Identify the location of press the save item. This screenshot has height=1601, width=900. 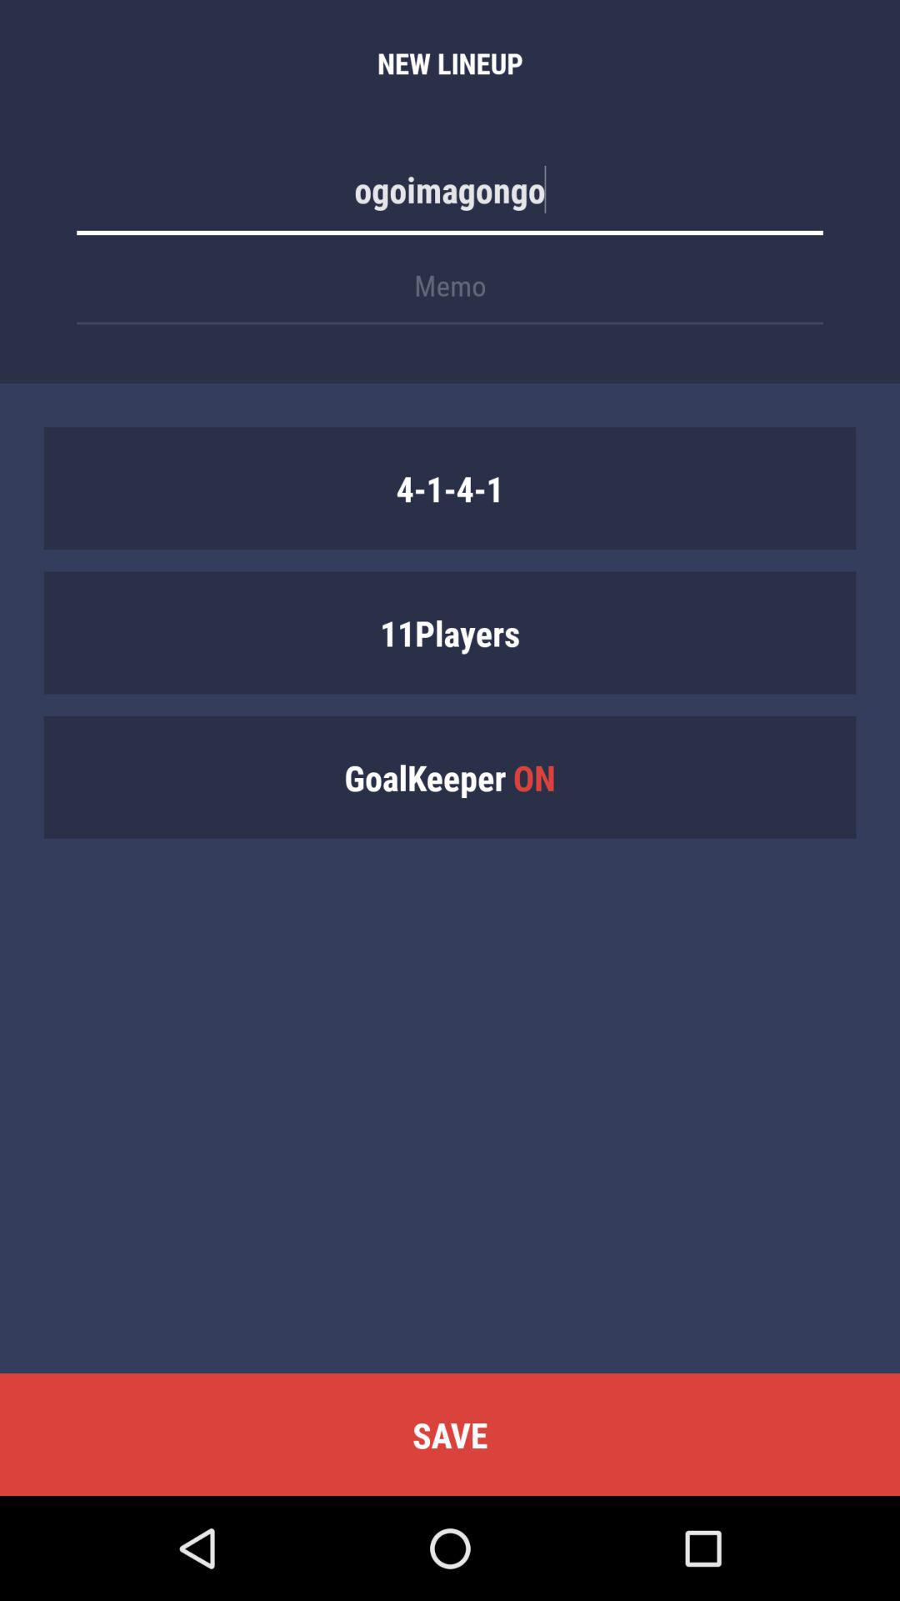
(450, 1434).